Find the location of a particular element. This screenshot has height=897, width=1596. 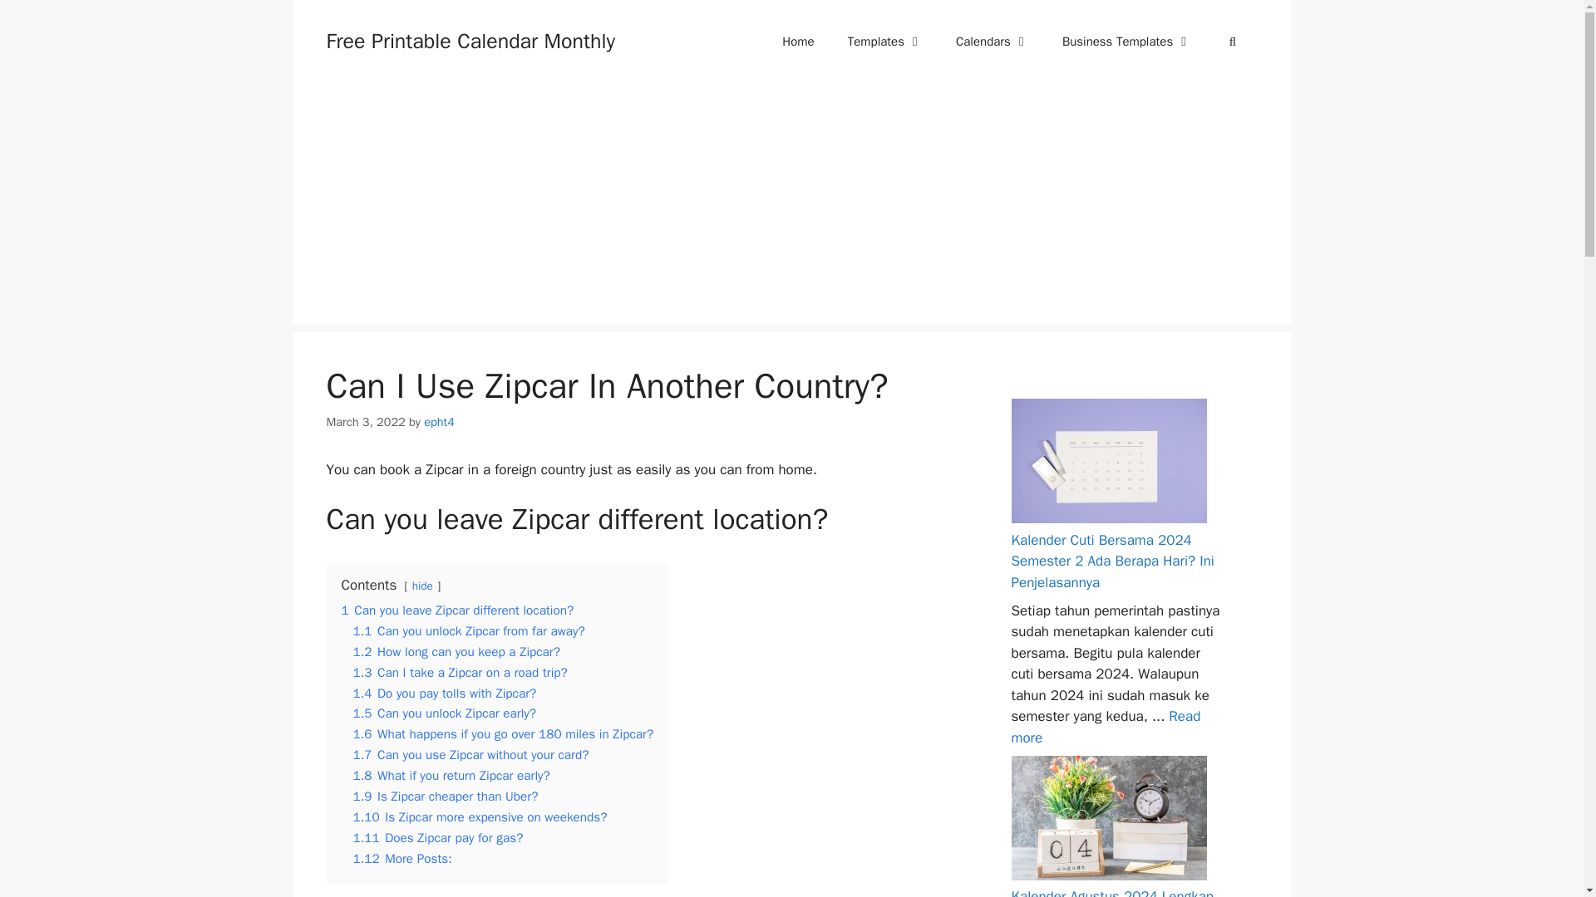

1 Can you leave Zipcar different location? is located at coordinates (457, 610).